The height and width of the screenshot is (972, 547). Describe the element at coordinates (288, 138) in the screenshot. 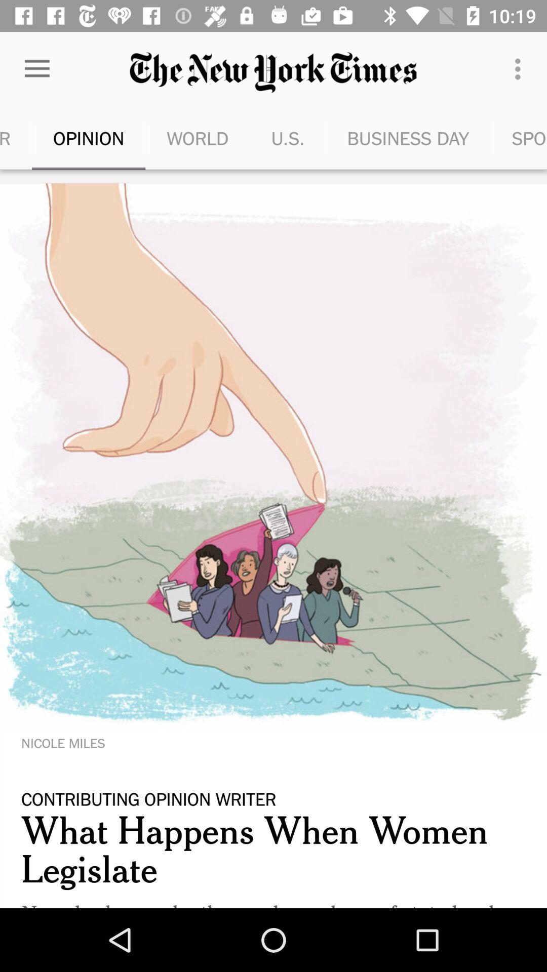

I see `select the u.s. item` at that location.